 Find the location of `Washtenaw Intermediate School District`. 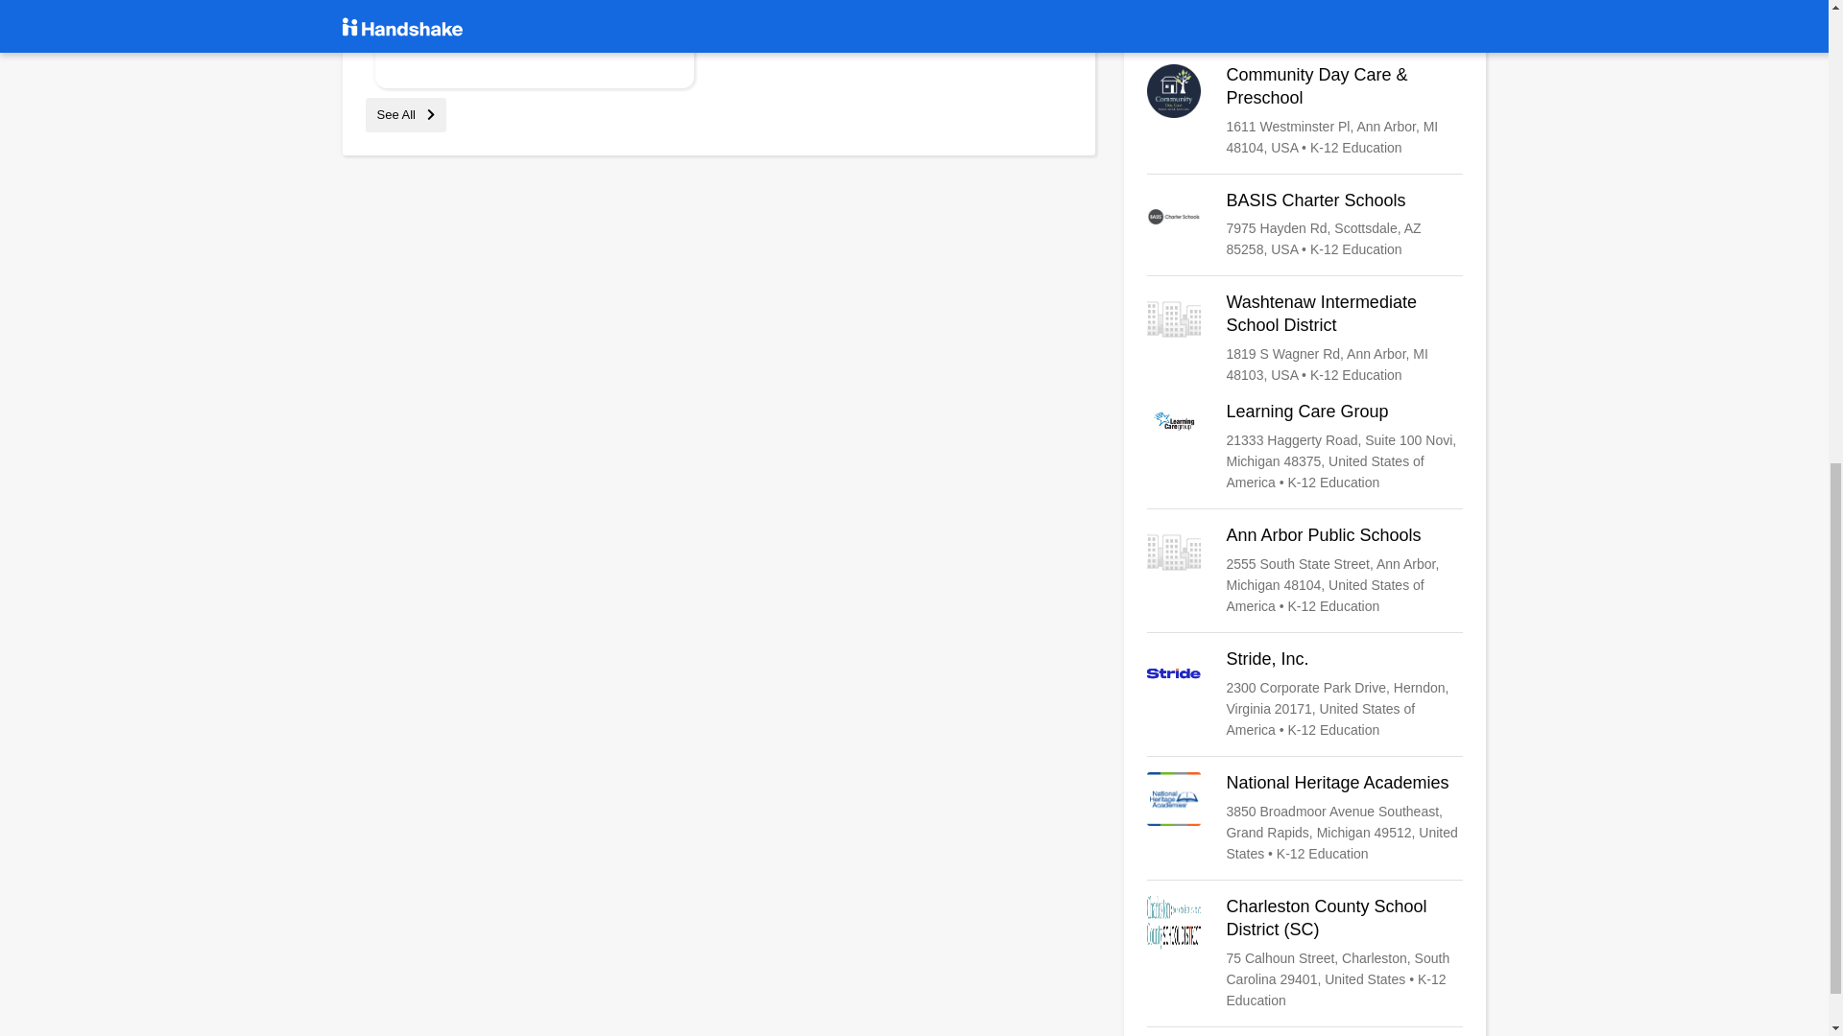

Washtenaw Intermediate School District is located at coordinates (1304, 338).